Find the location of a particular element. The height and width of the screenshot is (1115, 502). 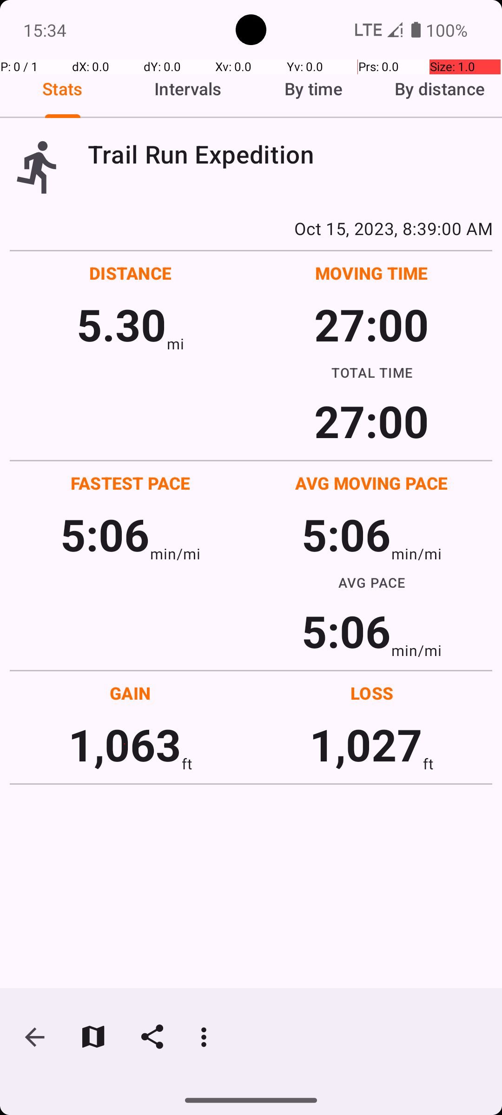

5:06 is located at coordinates (105, 534).